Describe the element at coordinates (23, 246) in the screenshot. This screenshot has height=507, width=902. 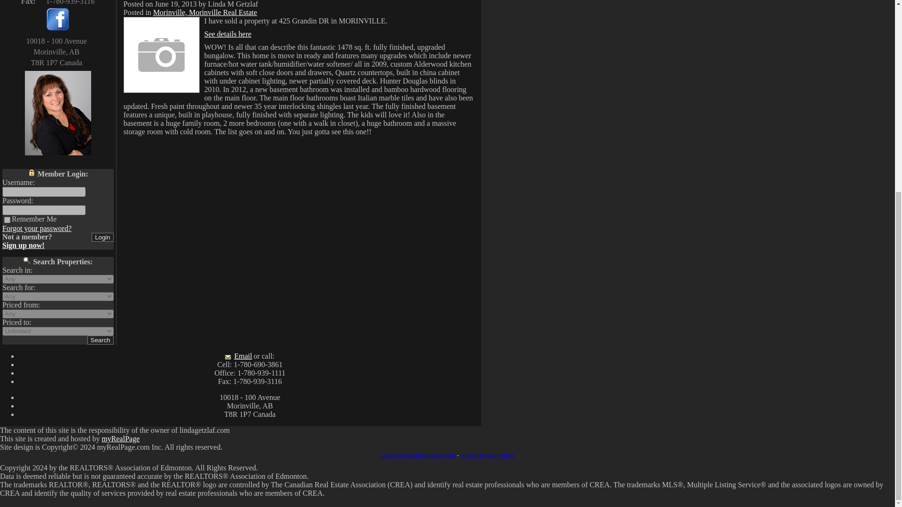
I see `Sign up now!` at that location.